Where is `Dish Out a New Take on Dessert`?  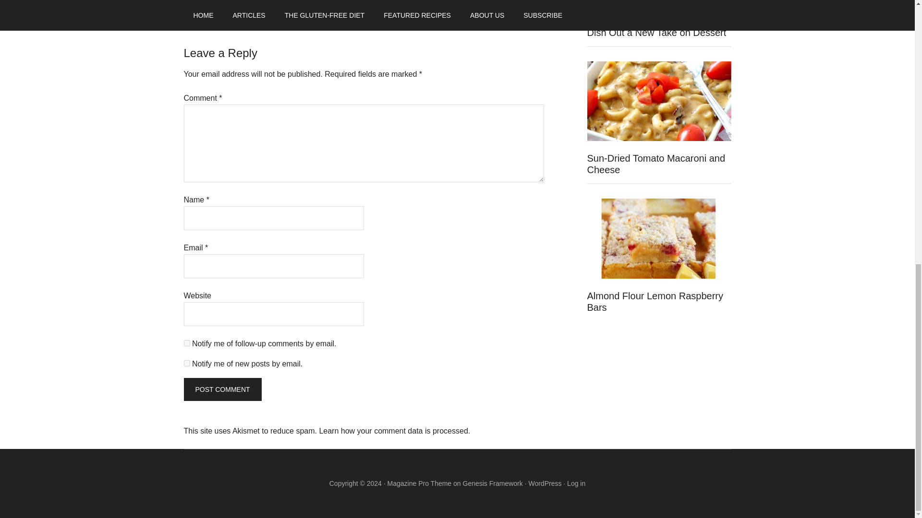
Dish Out a New Take on Dessert is located at coordinates (656, 33).